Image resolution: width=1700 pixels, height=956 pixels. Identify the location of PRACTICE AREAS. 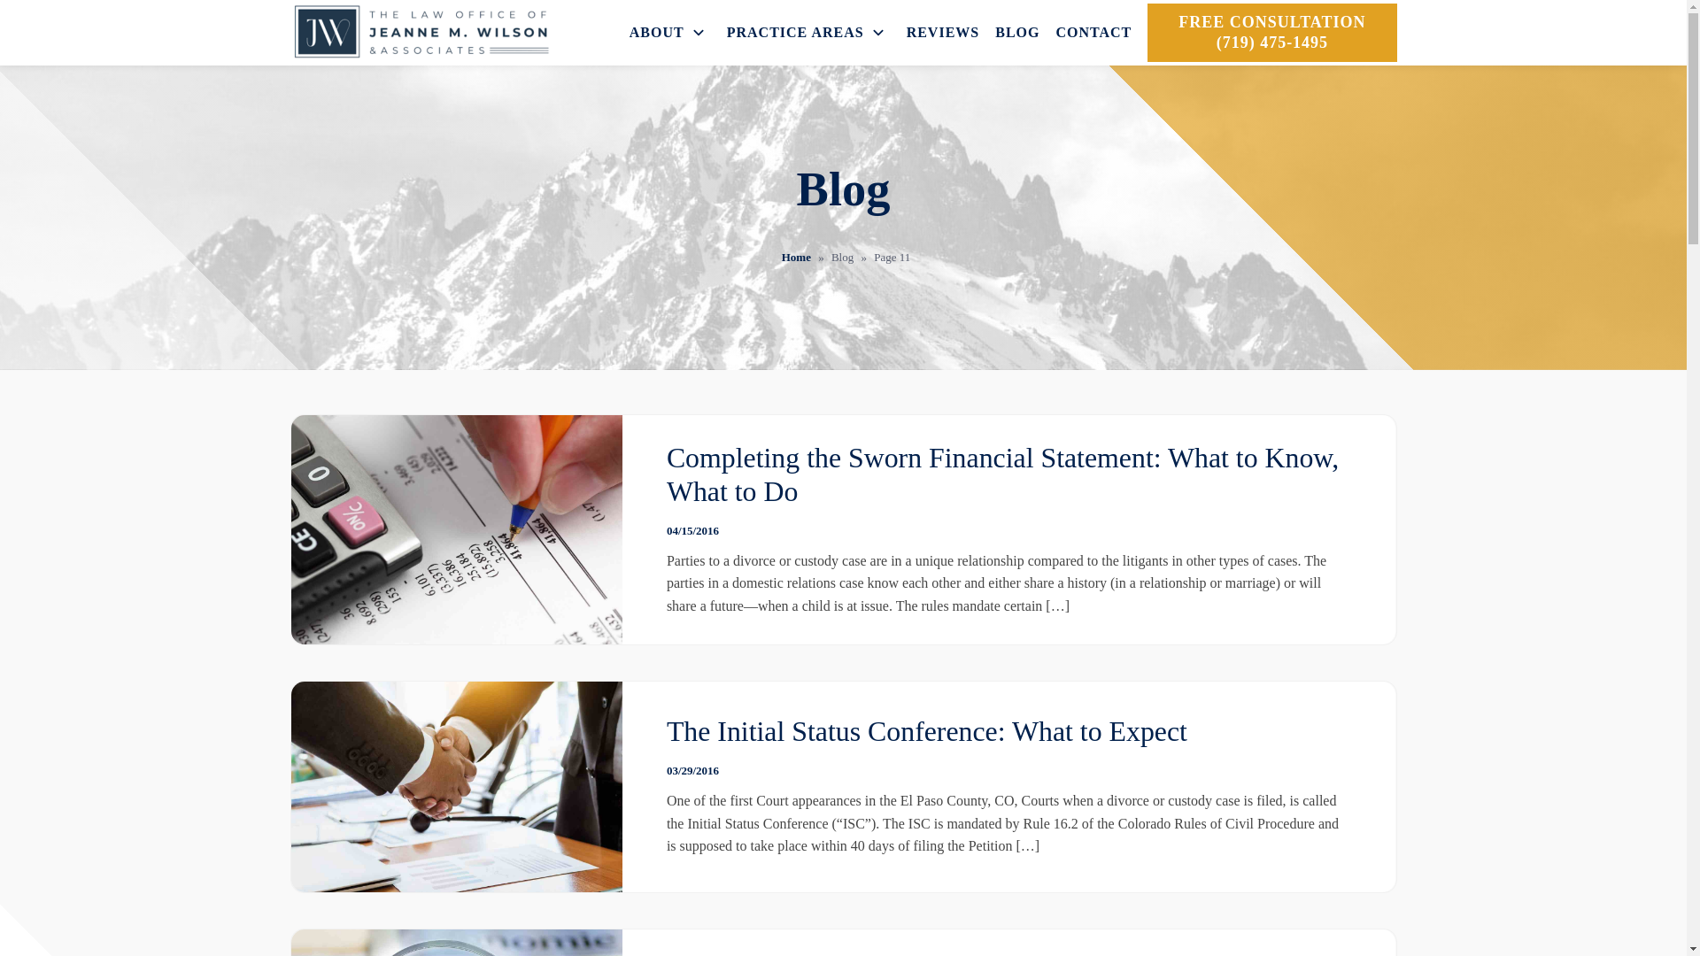
(809, 32).